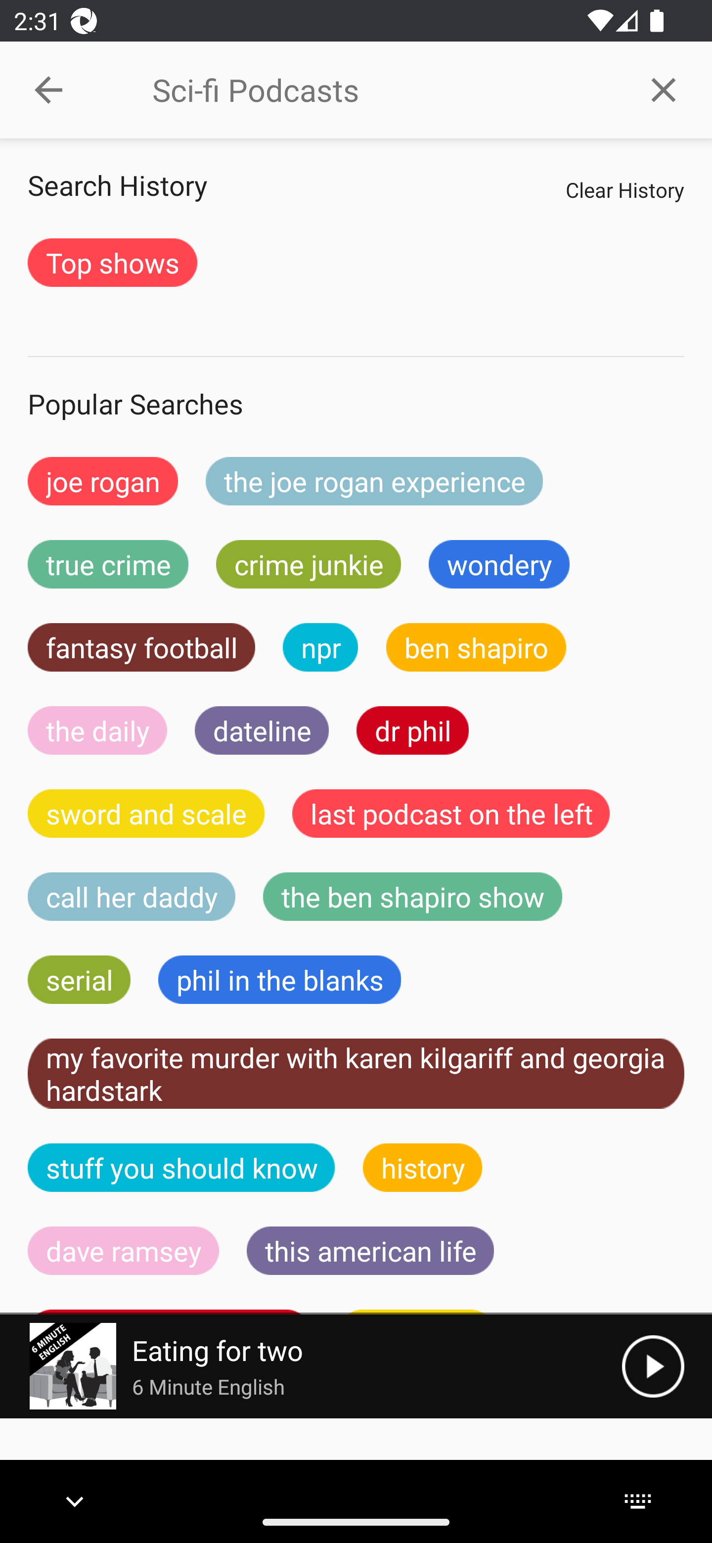 The width and height of the screenshot is (712, 1543). Describe the element at coordinates (279, 980) in the screenshot. I see `phil in the blanks` at that location.